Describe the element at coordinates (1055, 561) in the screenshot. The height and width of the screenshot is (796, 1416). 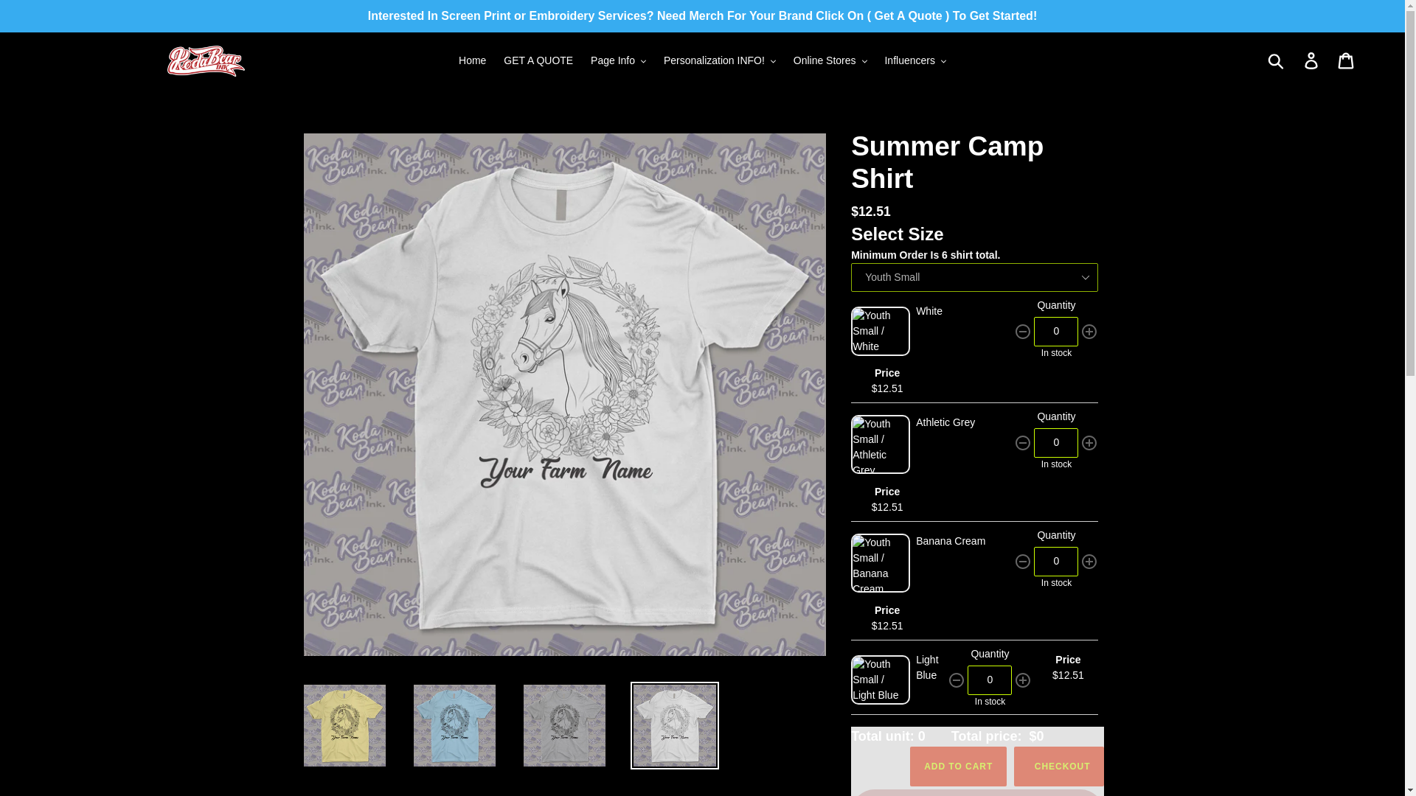
I see `0` at that location.